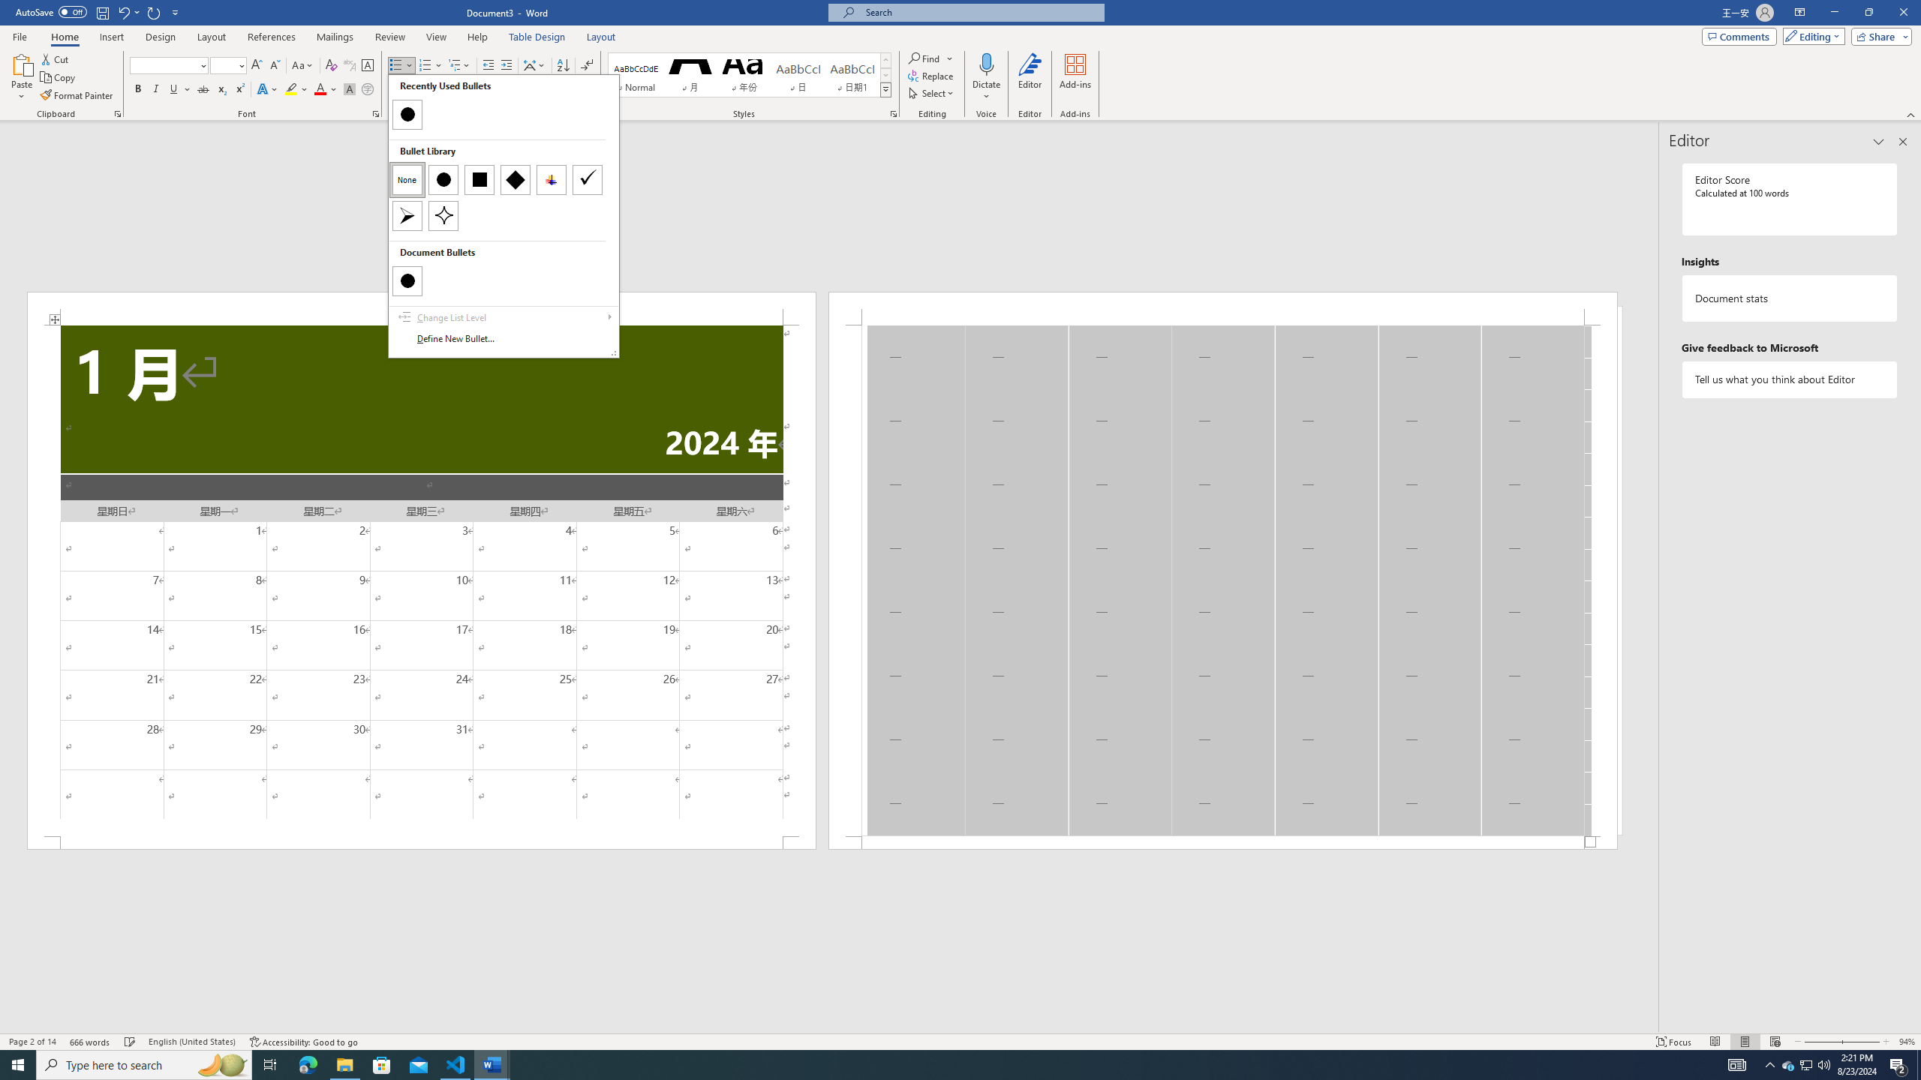  I want to click on Clear Formatting, so click(332, 66).